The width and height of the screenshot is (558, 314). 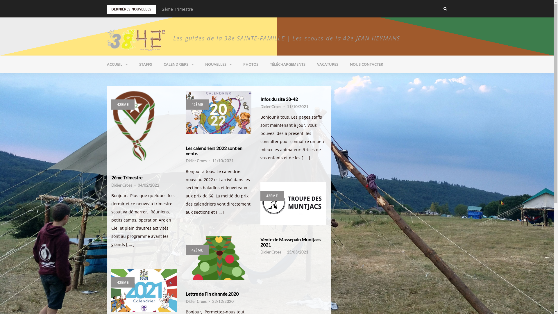 What do you see at coordinates (297, 252) in the screenshot?
I see `15/03/2021` at bounding box center [297, 252].